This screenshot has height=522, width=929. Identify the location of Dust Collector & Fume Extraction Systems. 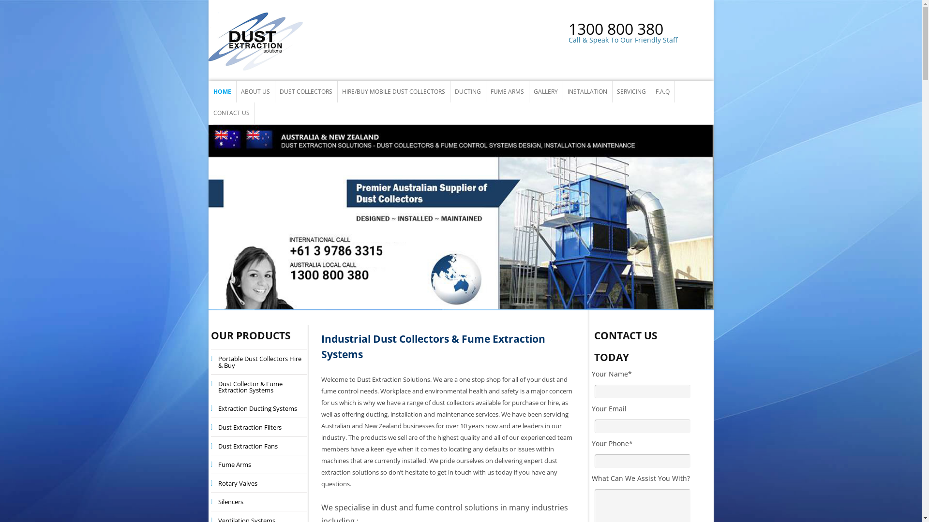
(258, 387).